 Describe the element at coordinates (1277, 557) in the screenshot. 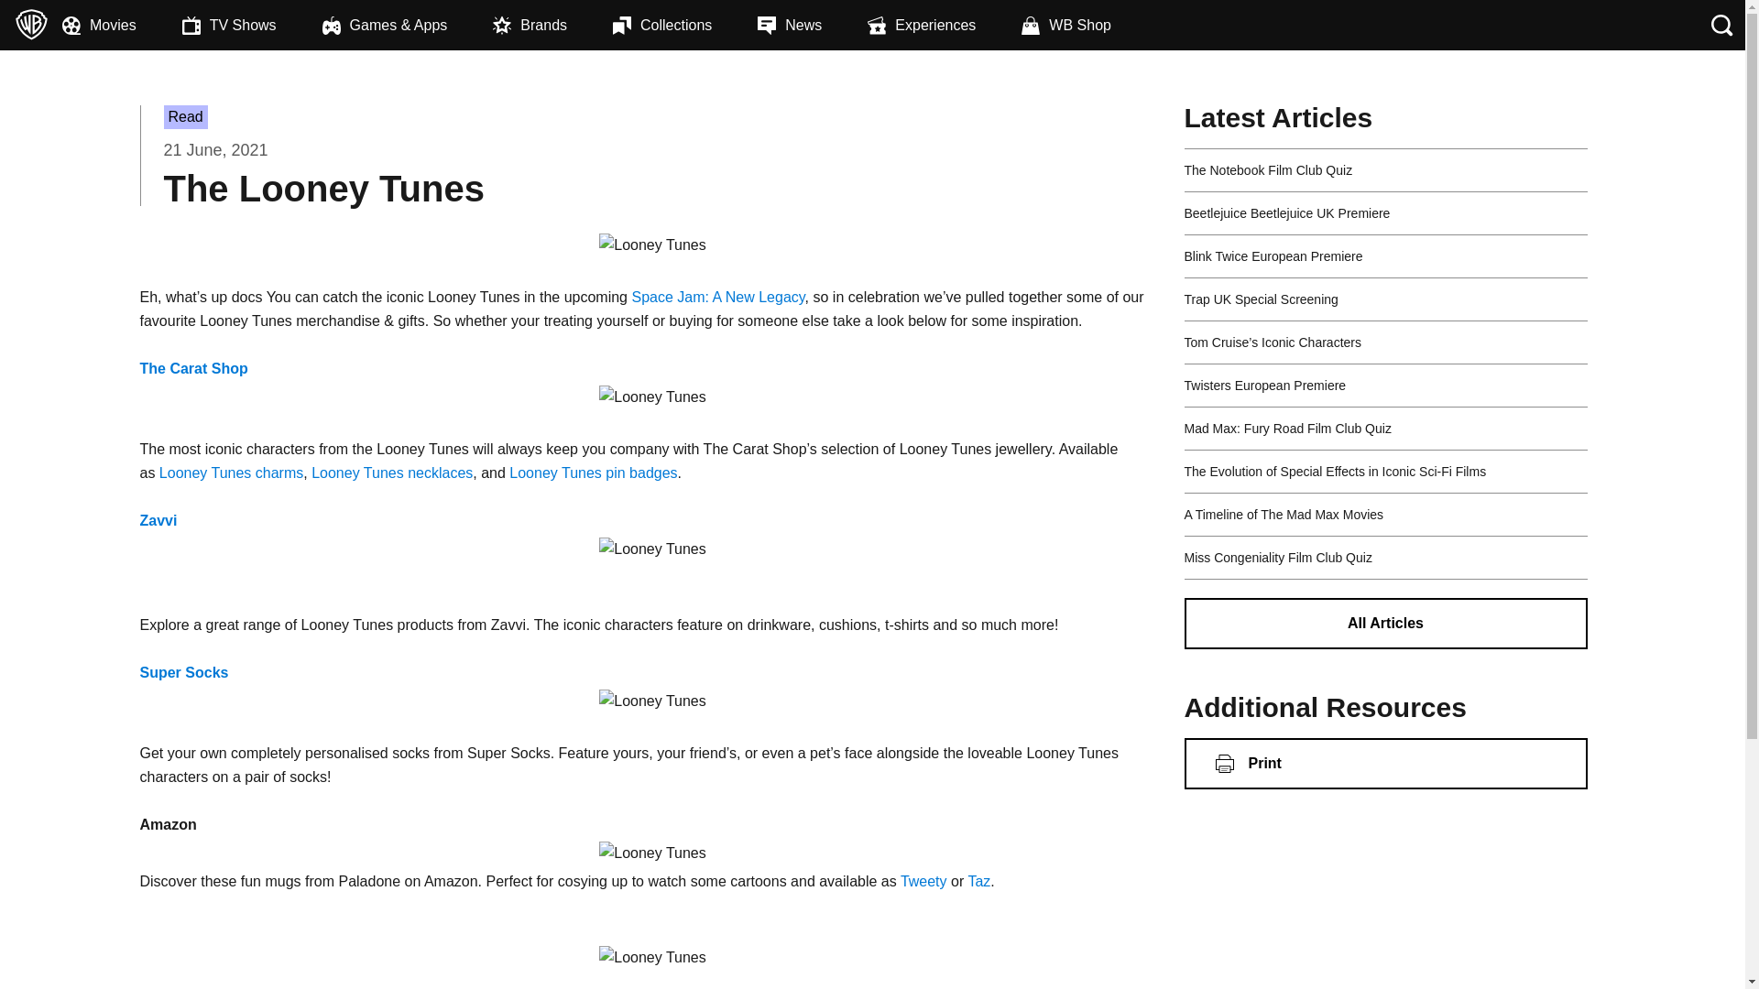

I see `Miss Congeniality Film Club Quiz` at that location.